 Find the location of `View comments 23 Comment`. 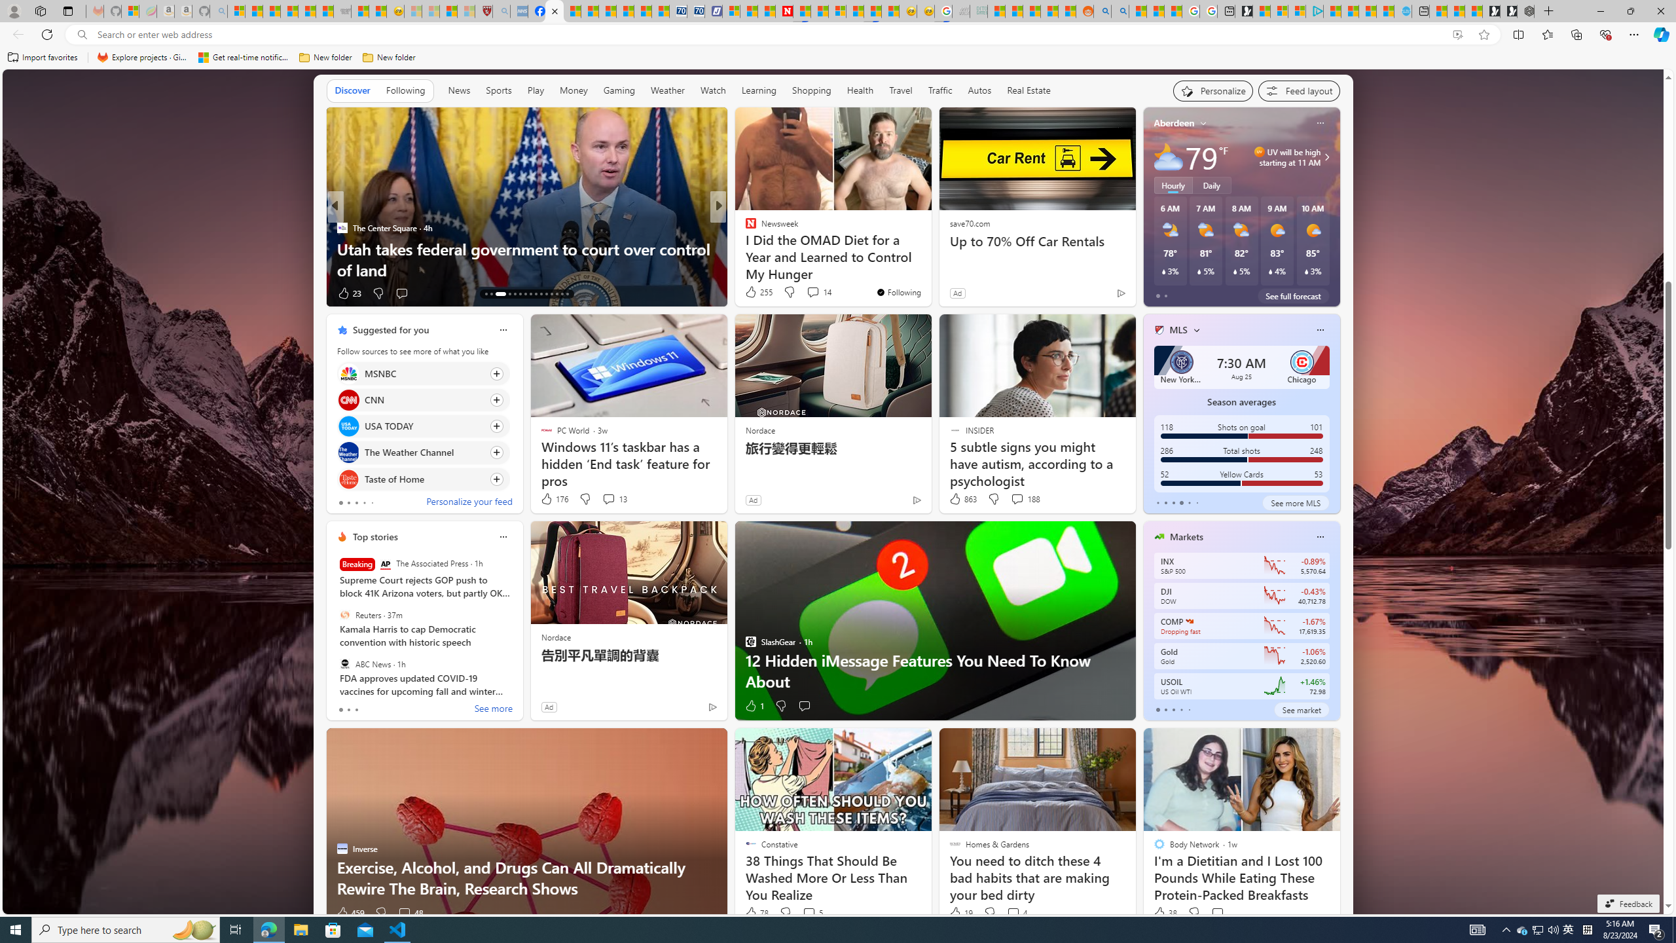

View comments 23 Comment is located at coordinates (809, 292).